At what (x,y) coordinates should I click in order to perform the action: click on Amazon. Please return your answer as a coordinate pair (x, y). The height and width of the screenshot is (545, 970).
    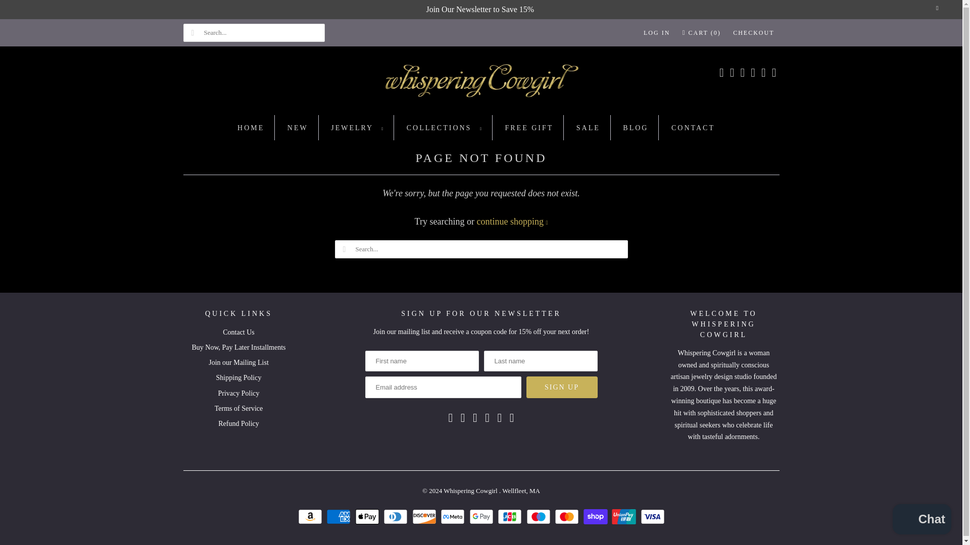
    Looking at the image, I should click on (311, 516).